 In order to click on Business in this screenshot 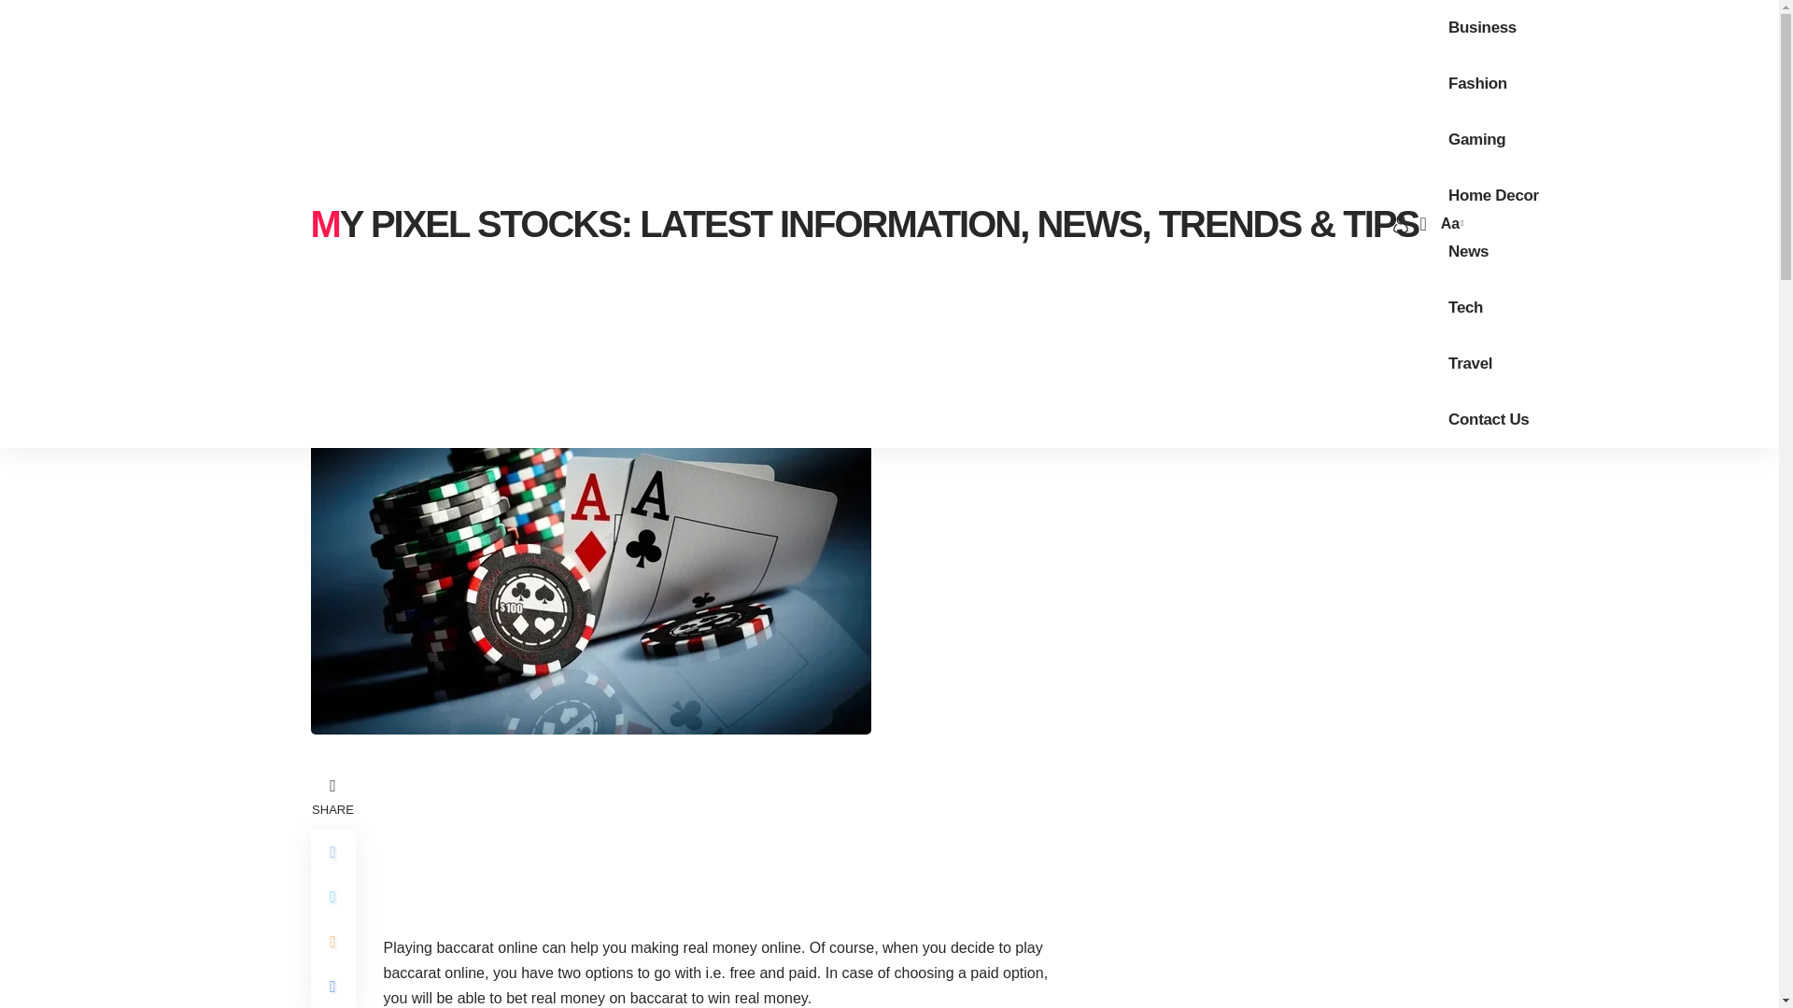, I will do `click(1482, 28)`.